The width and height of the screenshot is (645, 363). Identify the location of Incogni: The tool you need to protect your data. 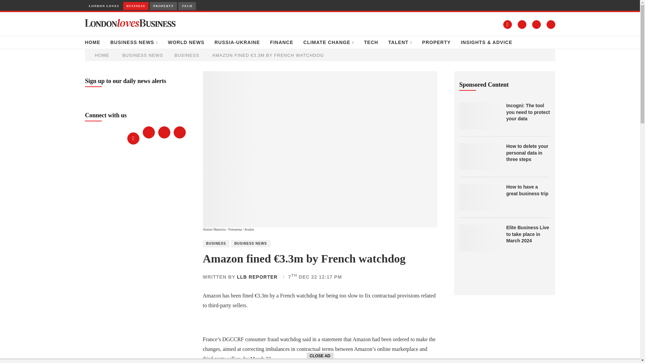
(528, 112).